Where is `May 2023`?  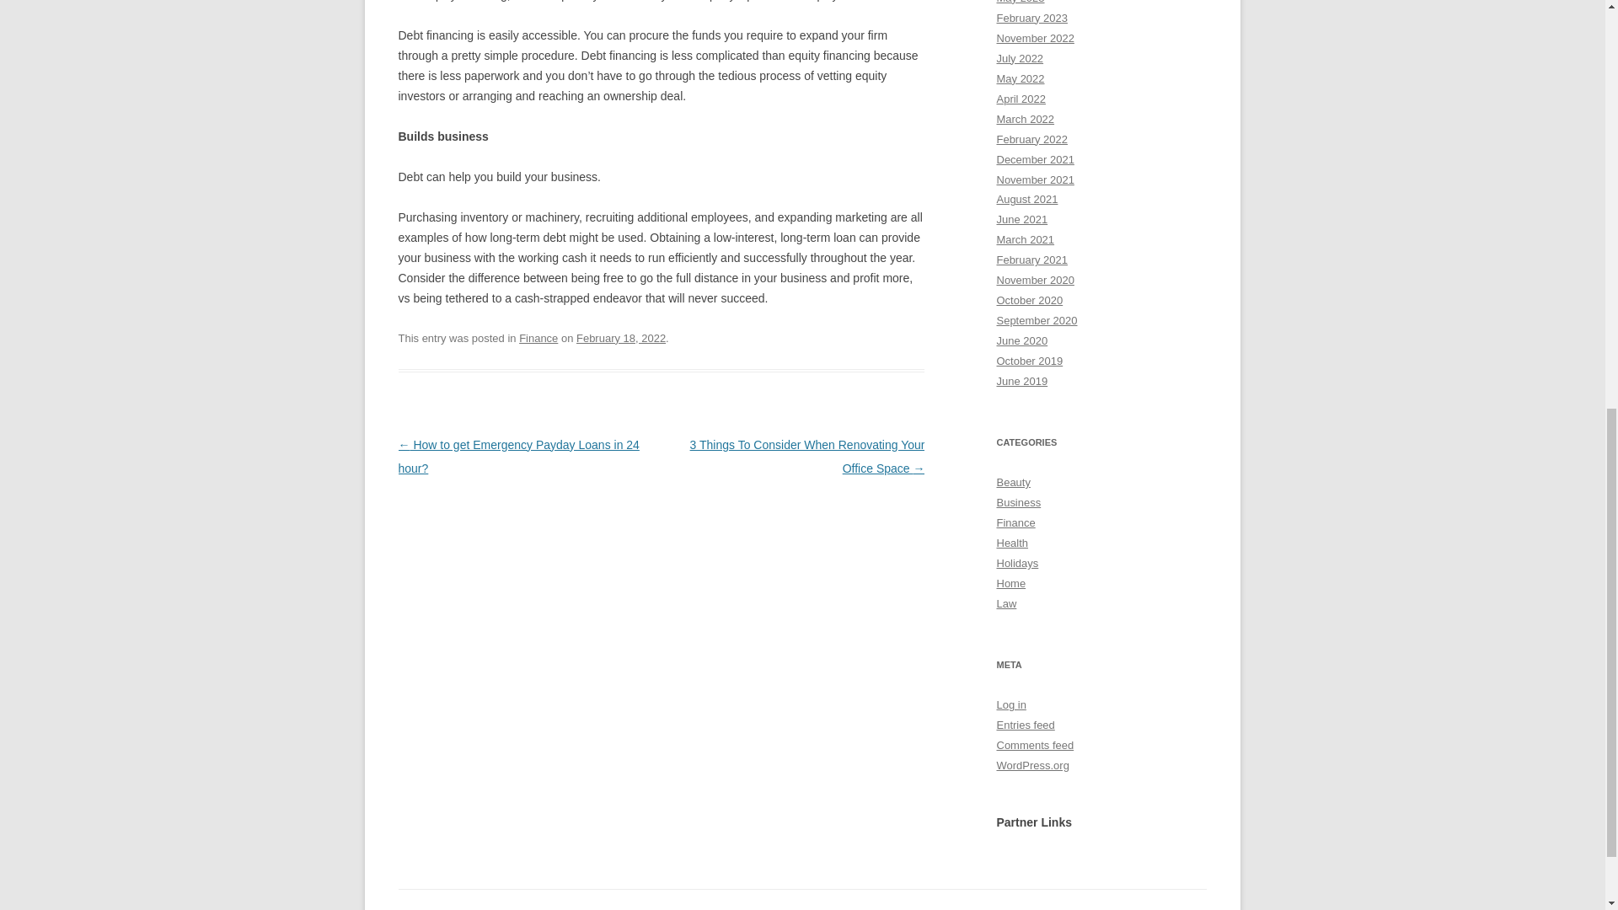 May 2023 is located at coordinates (1020, 2).